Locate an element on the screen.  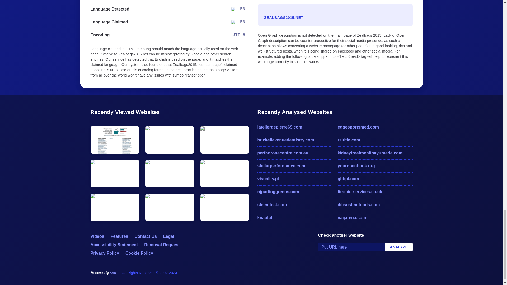
brickellavenuedentistry.com is located at coordinates (294, 140).